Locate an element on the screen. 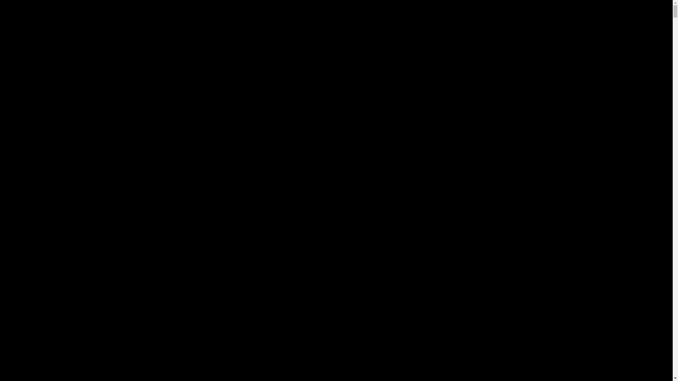  OVER ONS is located at coordinates (248, 26).